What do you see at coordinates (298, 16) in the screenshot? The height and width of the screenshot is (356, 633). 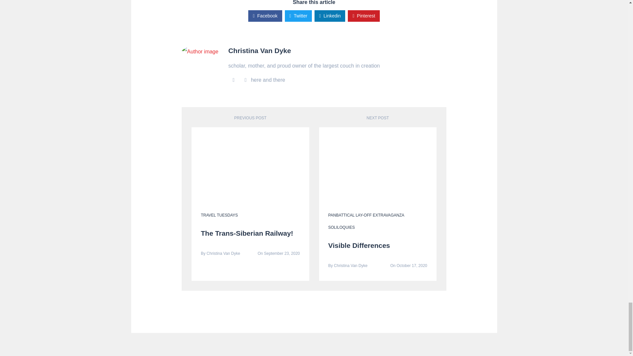 I see `Twitter` at bounding box center [298, 16].